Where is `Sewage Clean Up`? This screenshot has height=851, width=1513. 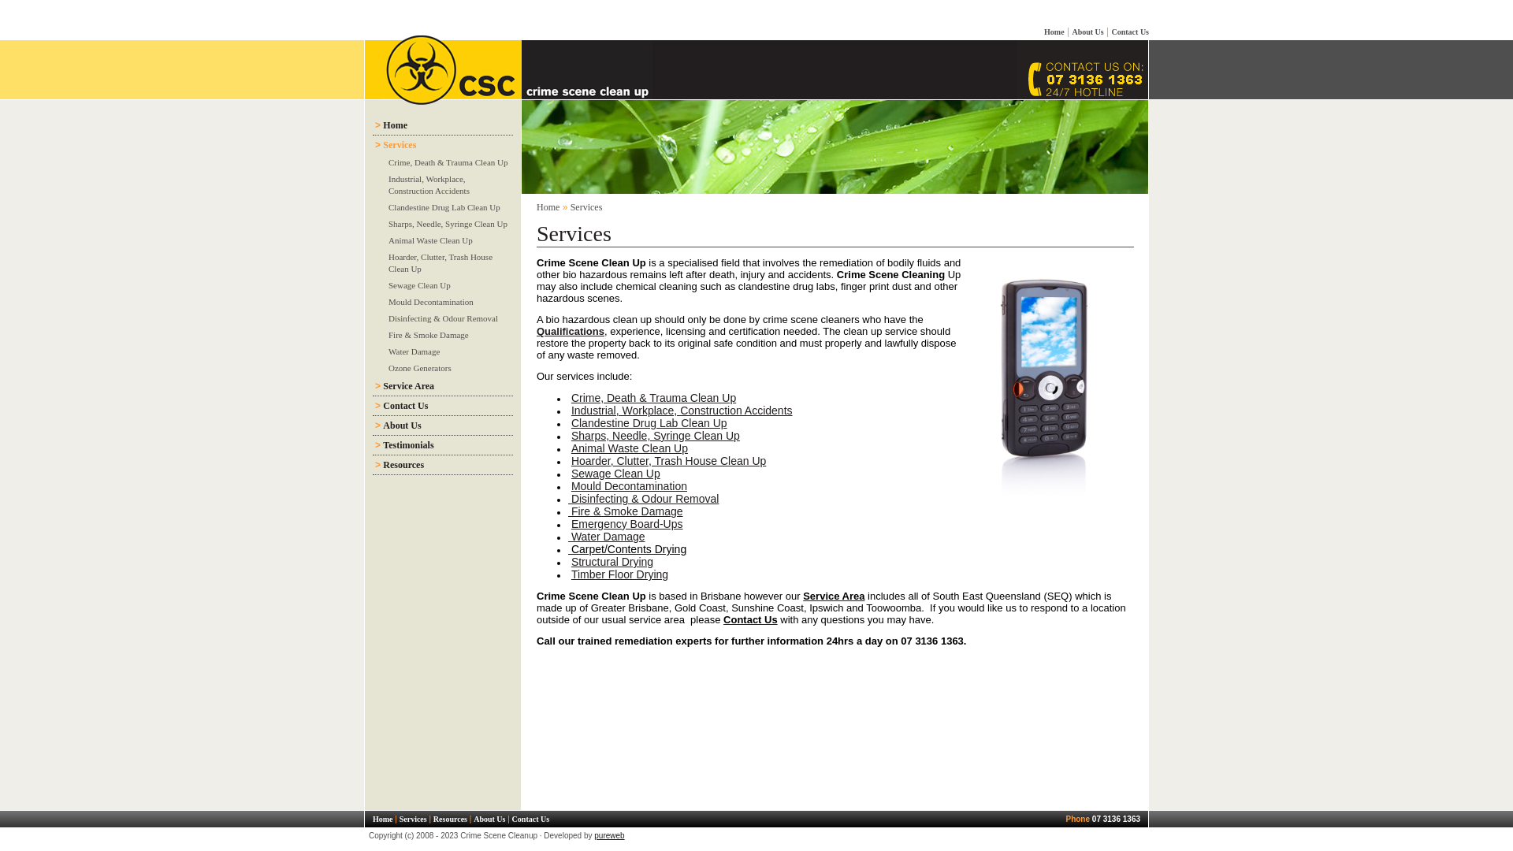 Sewage Clean Up is located at coordinates (419, 285).